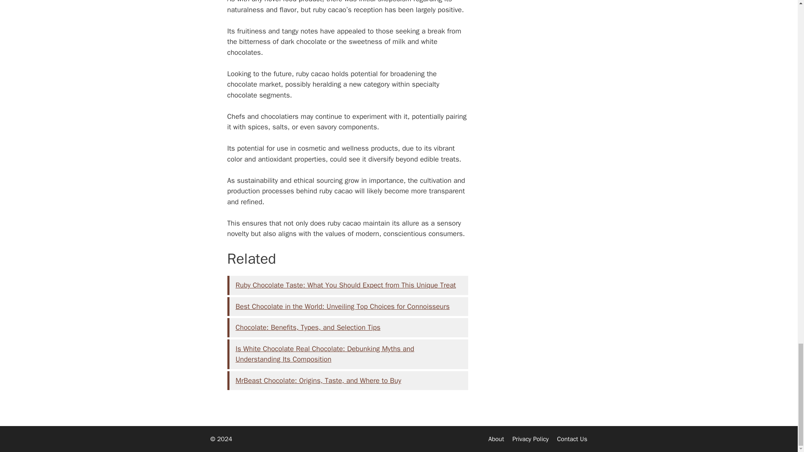 The image size is (804, 452). Describe the element at coordinates (496, 439) in the screenshot. I see `About` at that location.